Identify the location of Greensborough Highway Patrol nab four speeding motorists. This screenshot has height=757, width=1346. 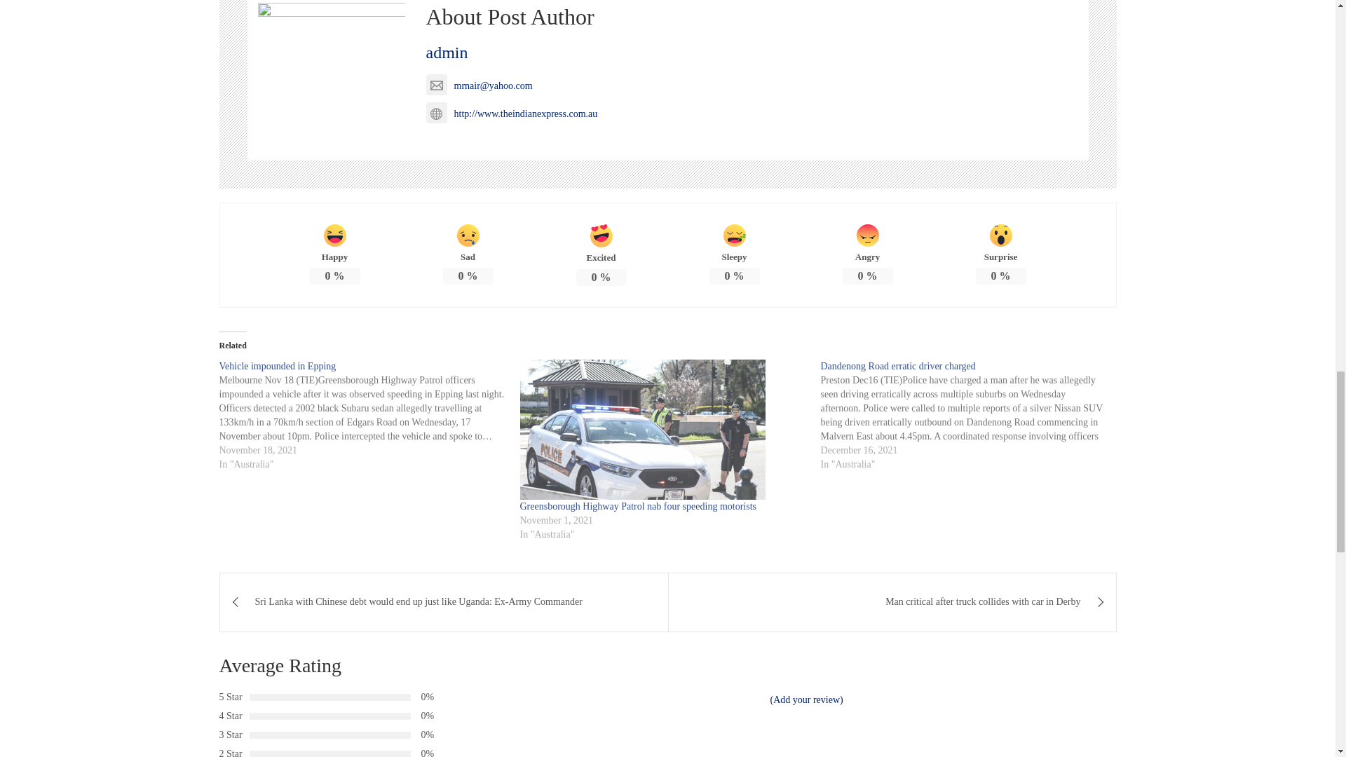
(638, 506).